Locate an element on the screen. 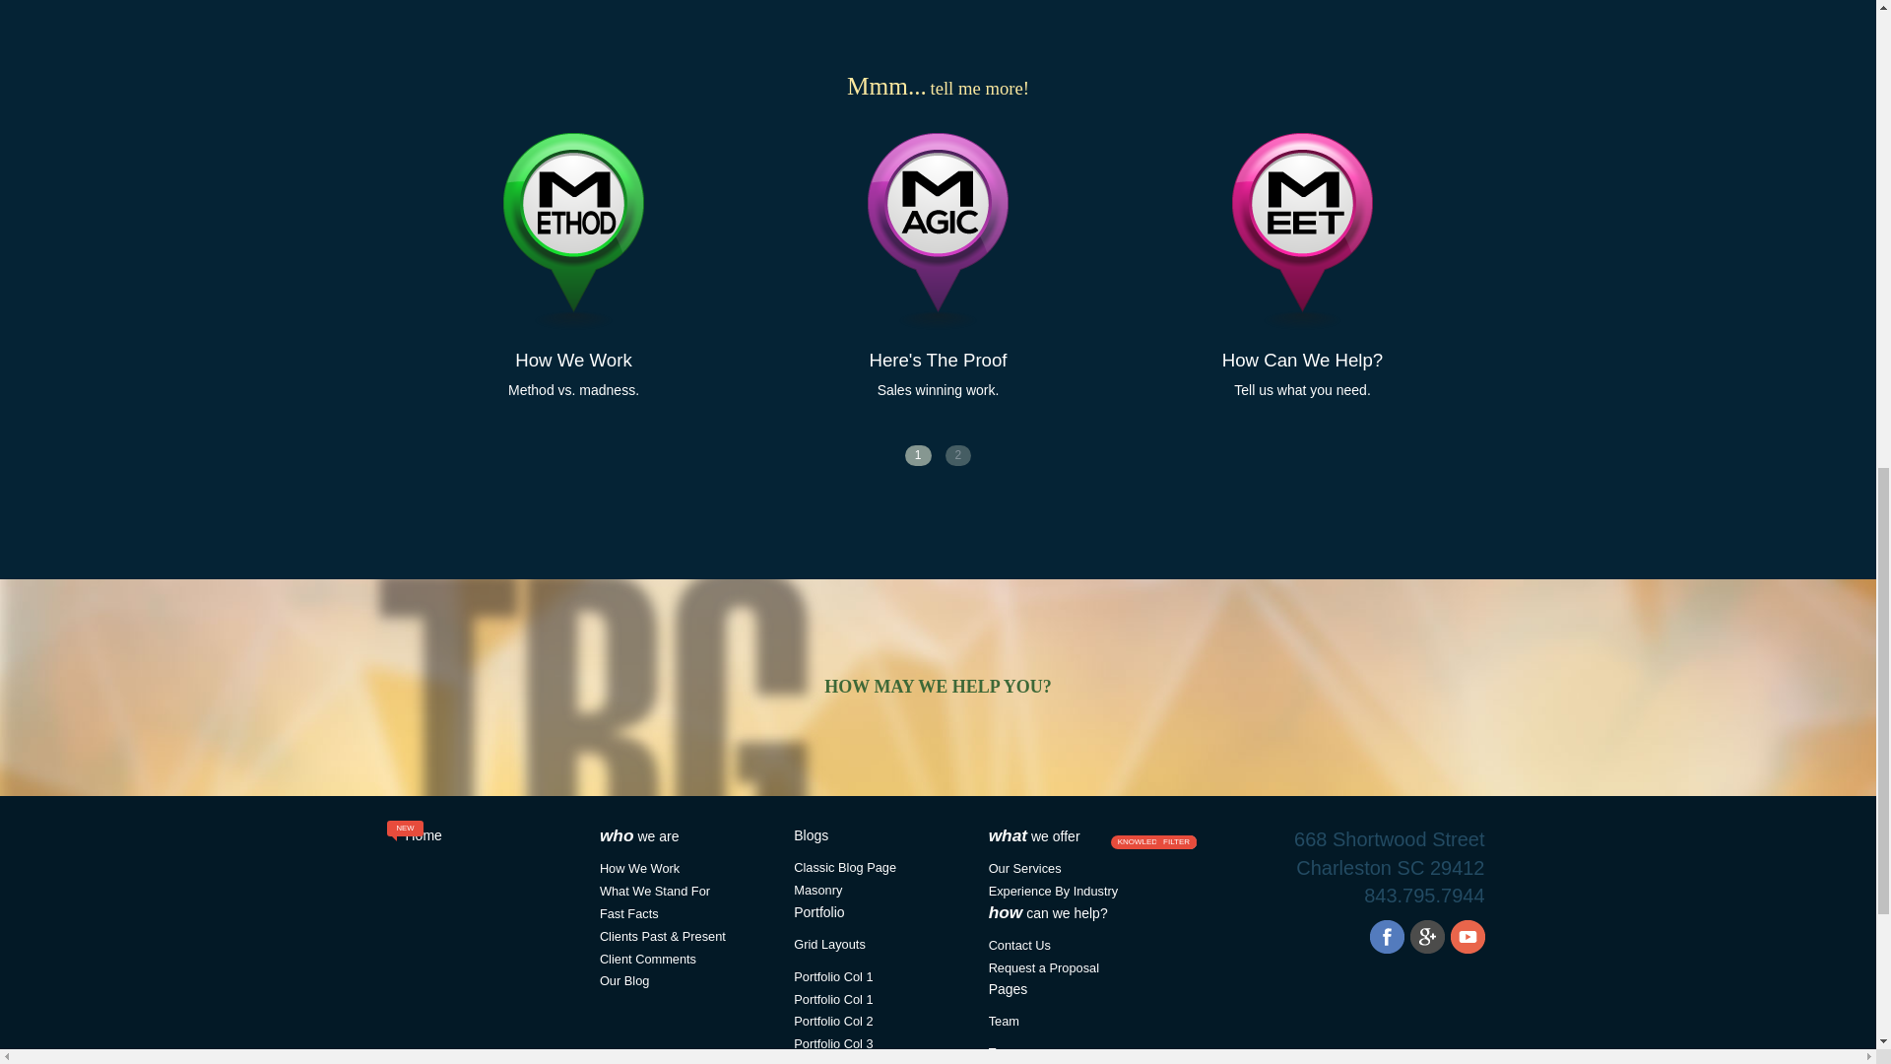  How We Work is located at coordinates (573, 360).